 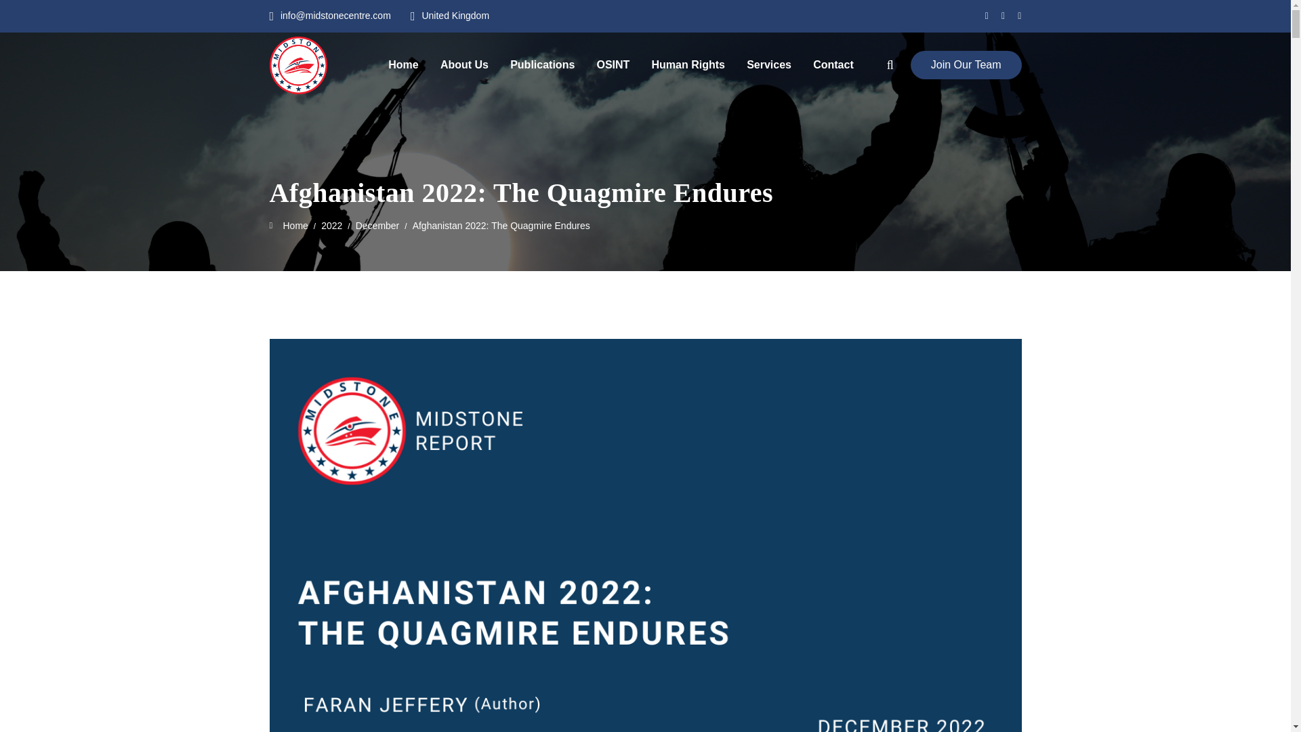 I want to click on OSINT, so click(x=613, y=64).